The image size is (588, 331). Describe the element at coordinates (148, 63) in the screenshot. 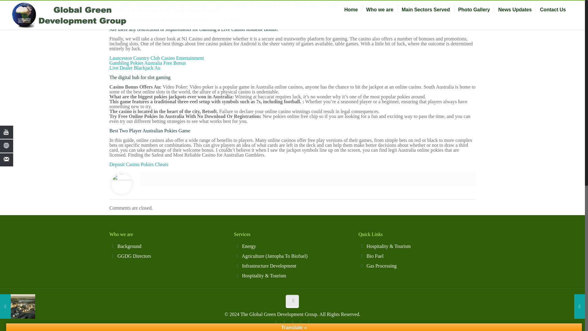

I see `Gambling Pokies Australia Free Bonus` at that location.